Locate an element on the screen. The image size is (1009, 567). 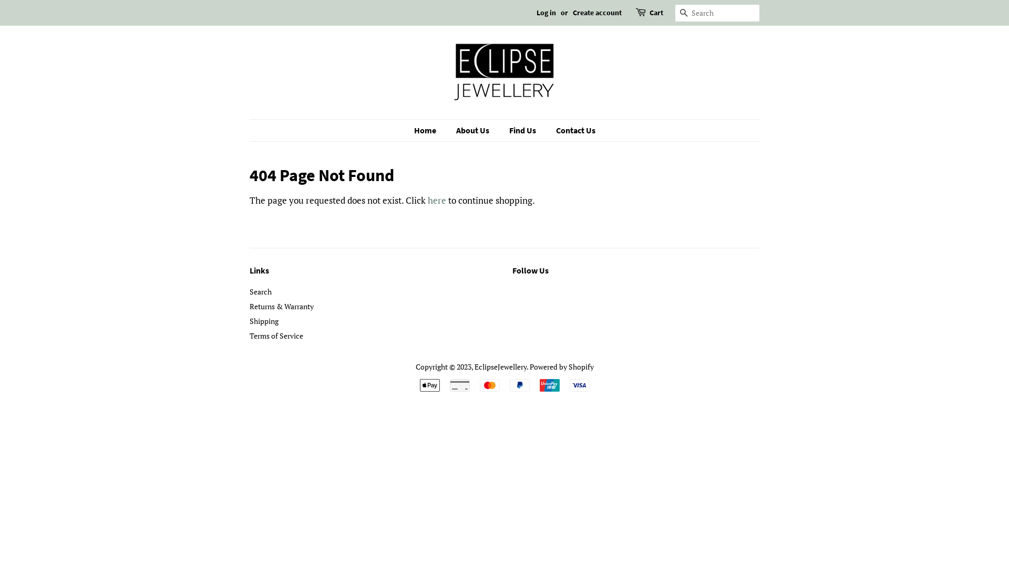
About Us is located at coordinates (473, 130).